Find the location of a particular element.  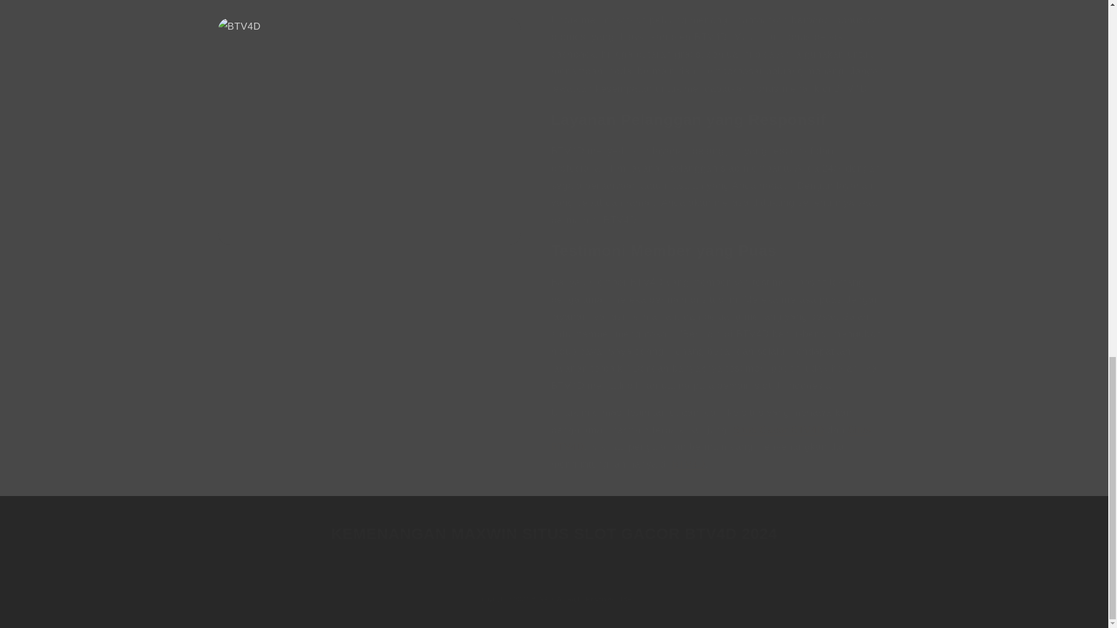

Situs BTV4D is located at coordinates (711, 423).